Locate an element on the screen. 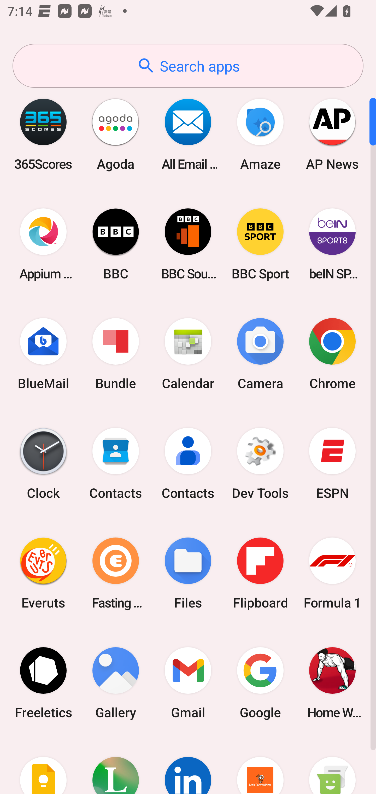 The image size is (376, 794). BBC is located at coordinates (116, 244).